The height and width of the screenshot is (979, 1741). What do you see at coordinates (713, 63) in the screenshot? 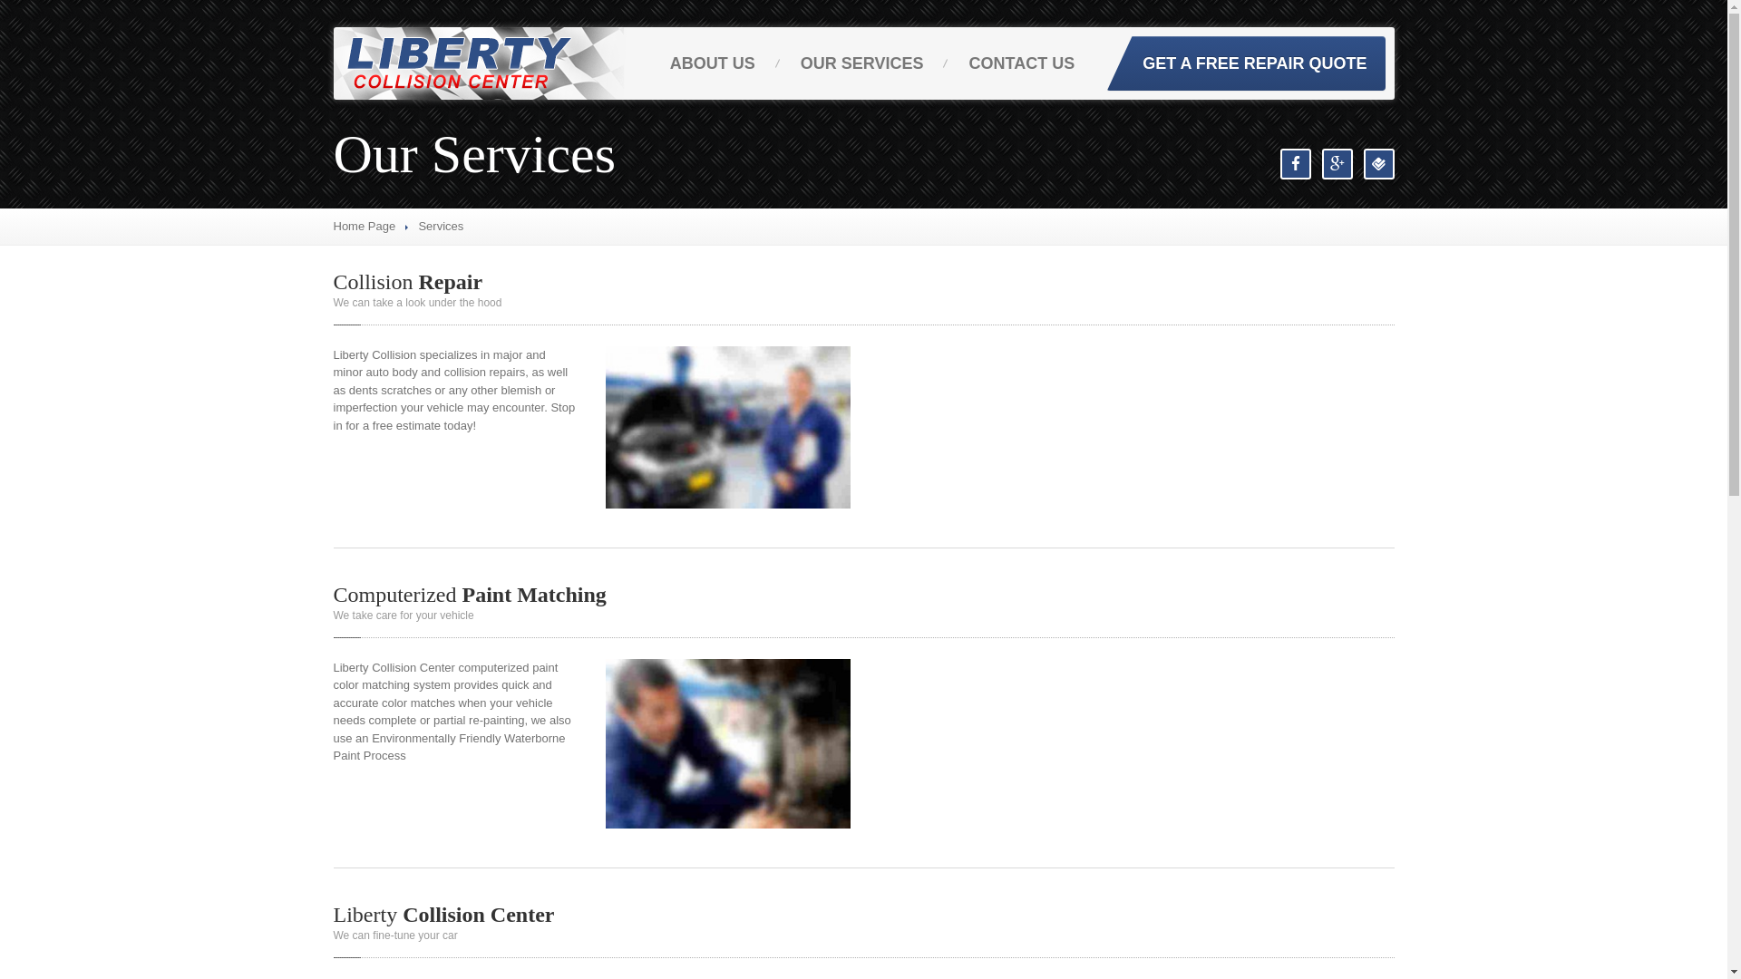
I see `ABOUT US` at bounding box center [713, 63].